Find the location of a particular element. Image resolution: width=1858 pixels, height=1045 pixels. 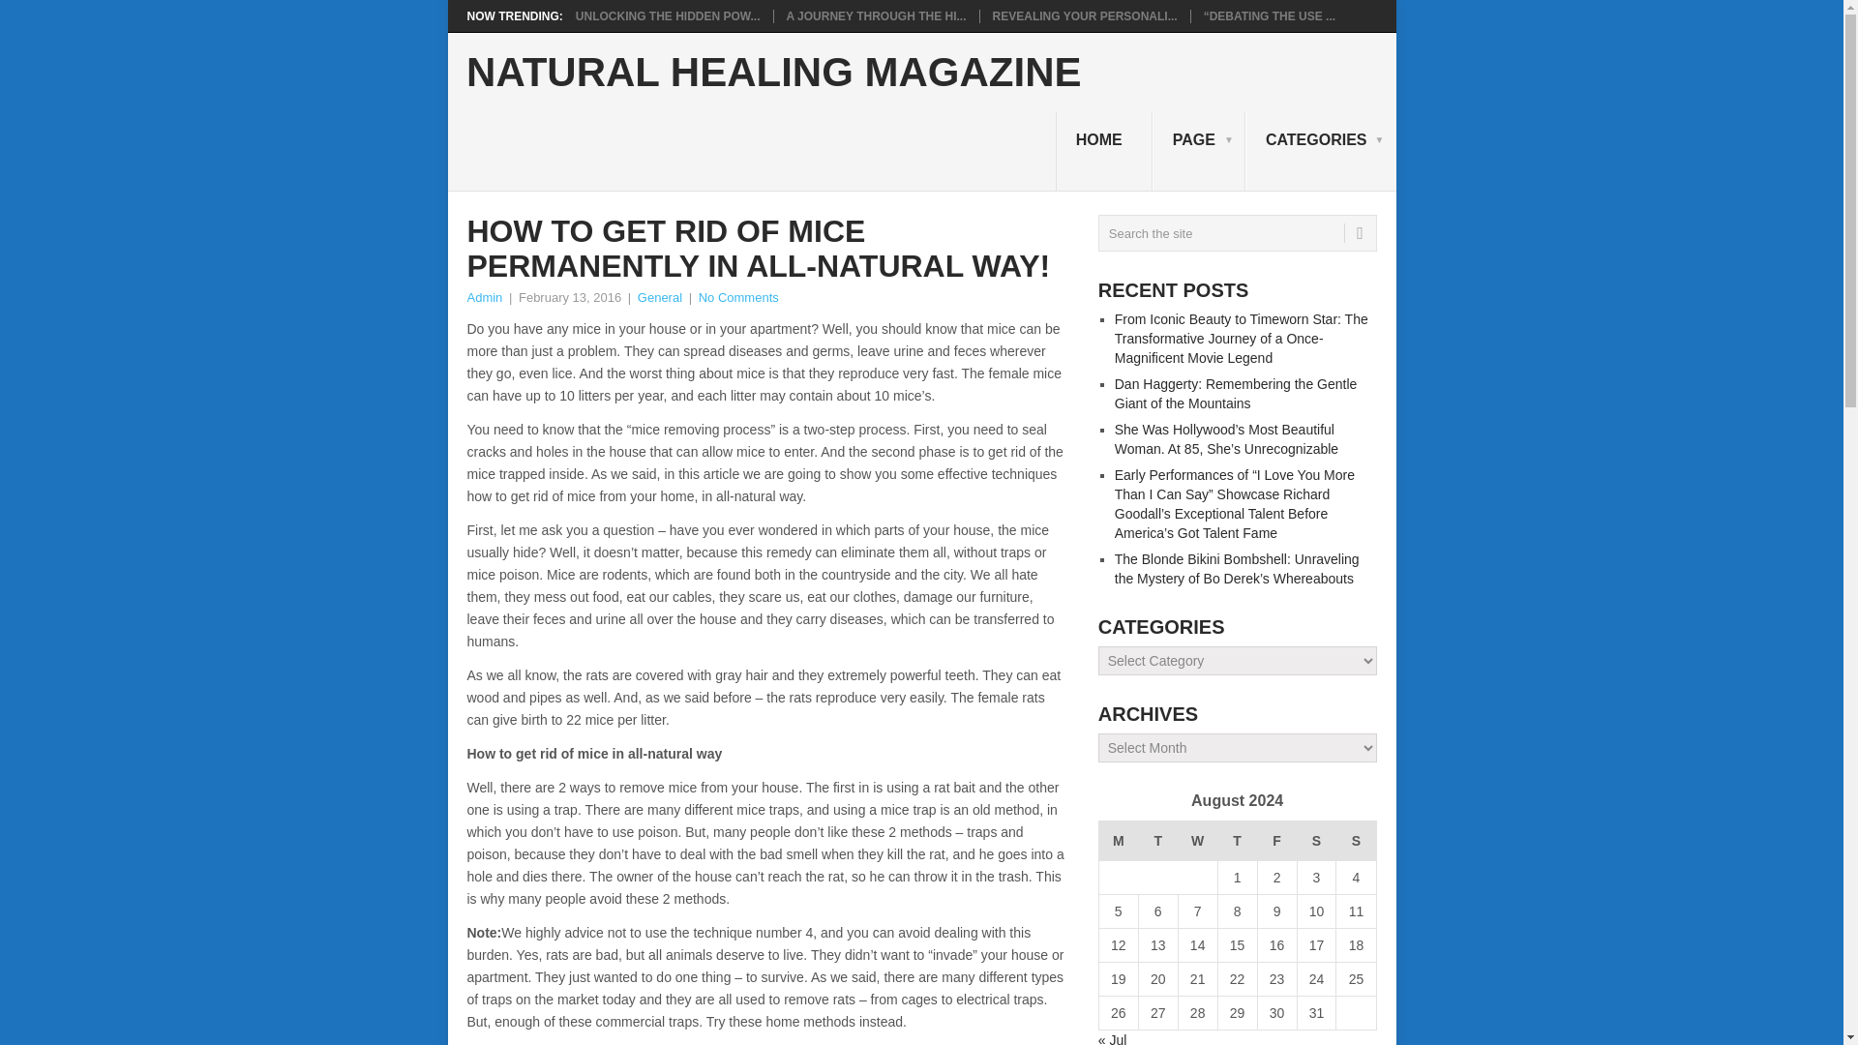

NATURAL HEALING MAGAZINE is located at coordinates (773, 73).